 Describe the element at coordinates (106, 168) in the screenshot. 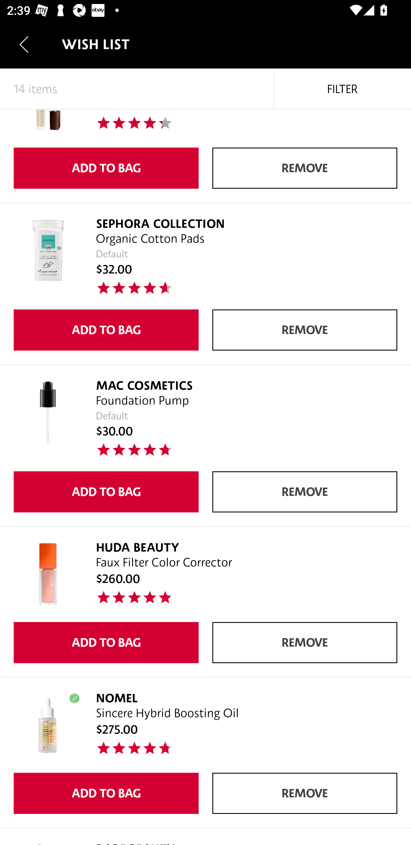

I see `ADD TO BAG` at that location.